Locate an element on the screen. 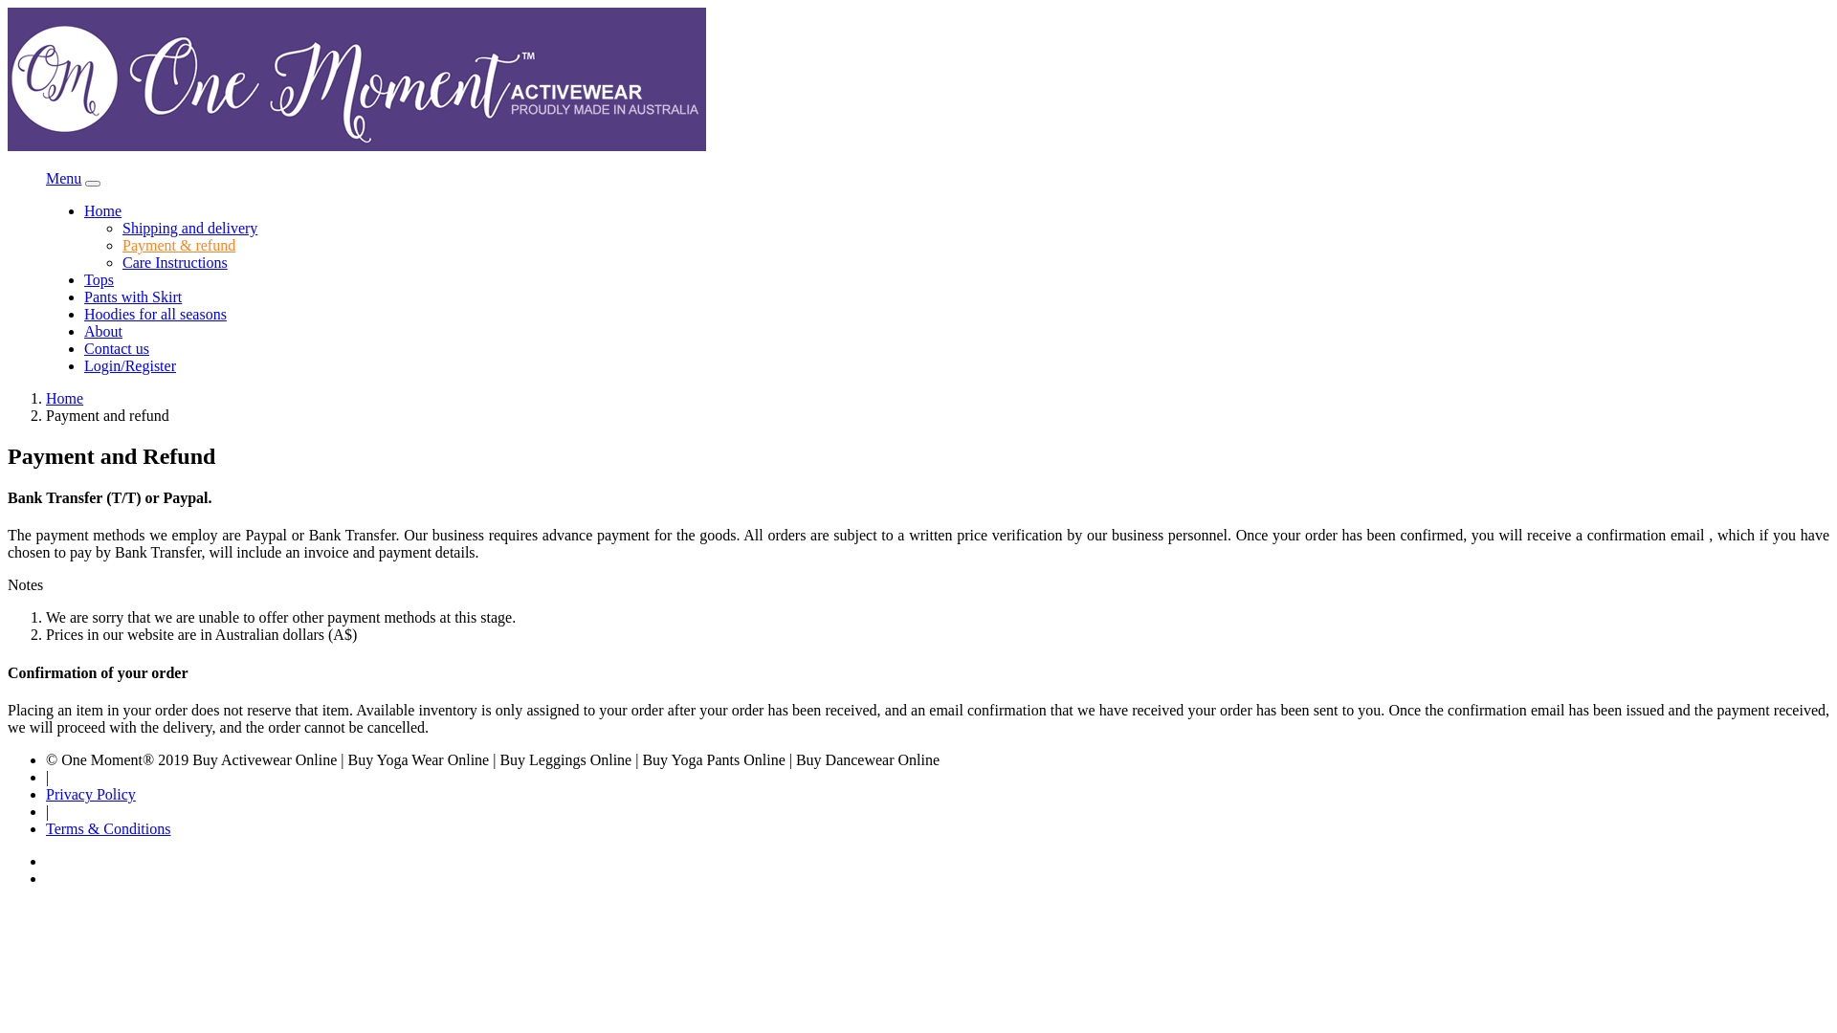 This screenshot has height=1033, width=1837. Care Instructions is located at coordinates (175, 262).